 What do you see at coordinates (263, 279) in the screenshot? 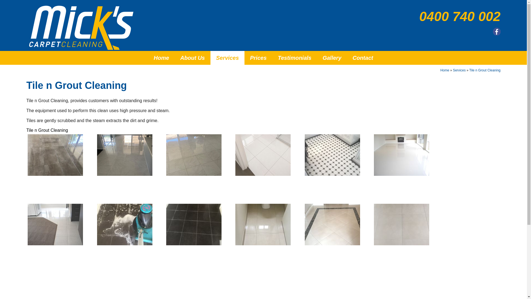
I see `Contact Micks Carpet Cleaning` at bounding box center [263, 279].